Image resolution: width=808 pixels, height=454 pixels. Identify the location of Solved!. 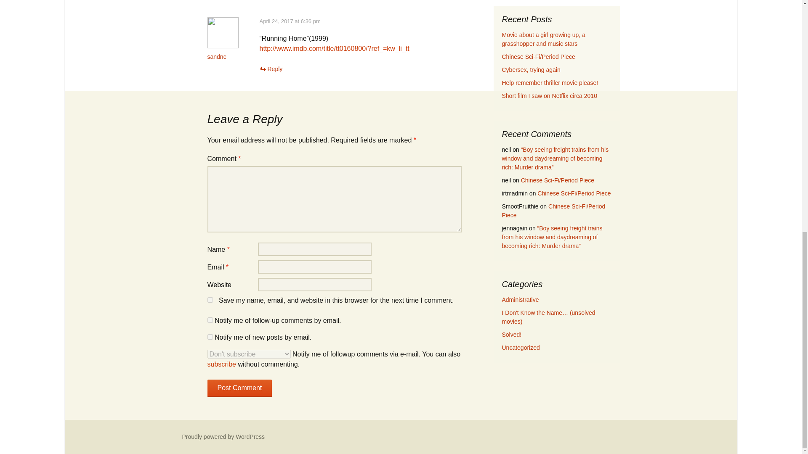
(511, 335).